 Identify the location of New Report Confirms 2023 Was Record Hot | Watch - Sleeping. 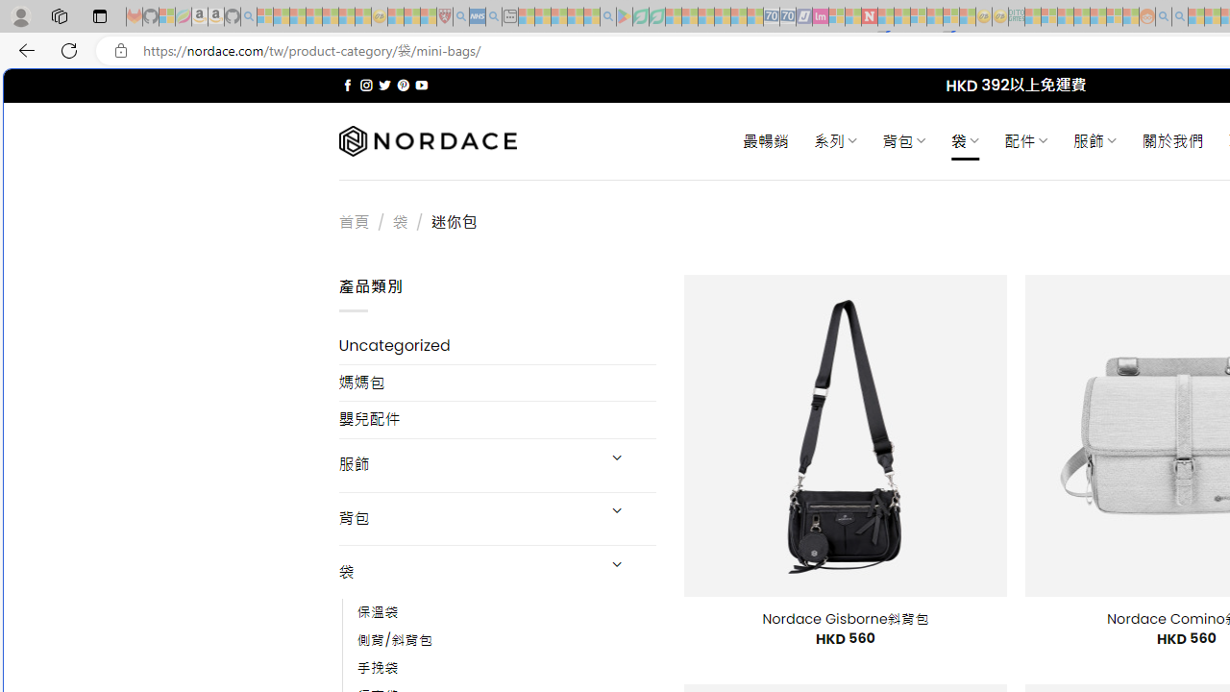
(330, 17).